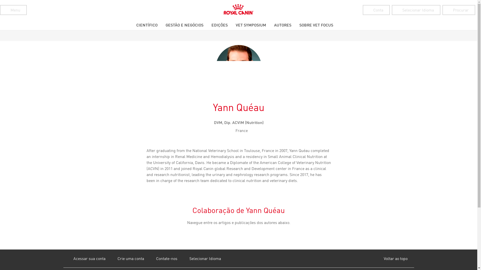 This screenshot has width=481, height=270. I want to click on SOBRE VET FOCUS, so click(316, 25).